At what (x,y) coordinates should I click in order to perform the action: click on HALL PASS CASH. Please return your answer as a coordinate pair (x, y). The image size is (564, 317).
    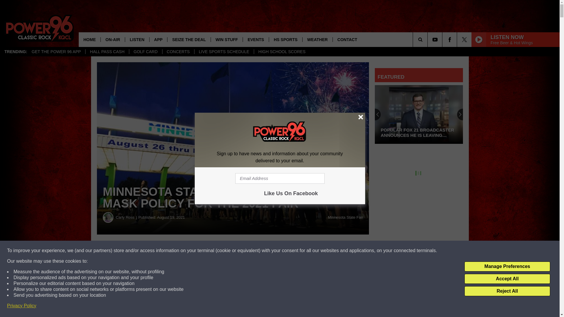
    Looking at the image, I should click on (107, 52).